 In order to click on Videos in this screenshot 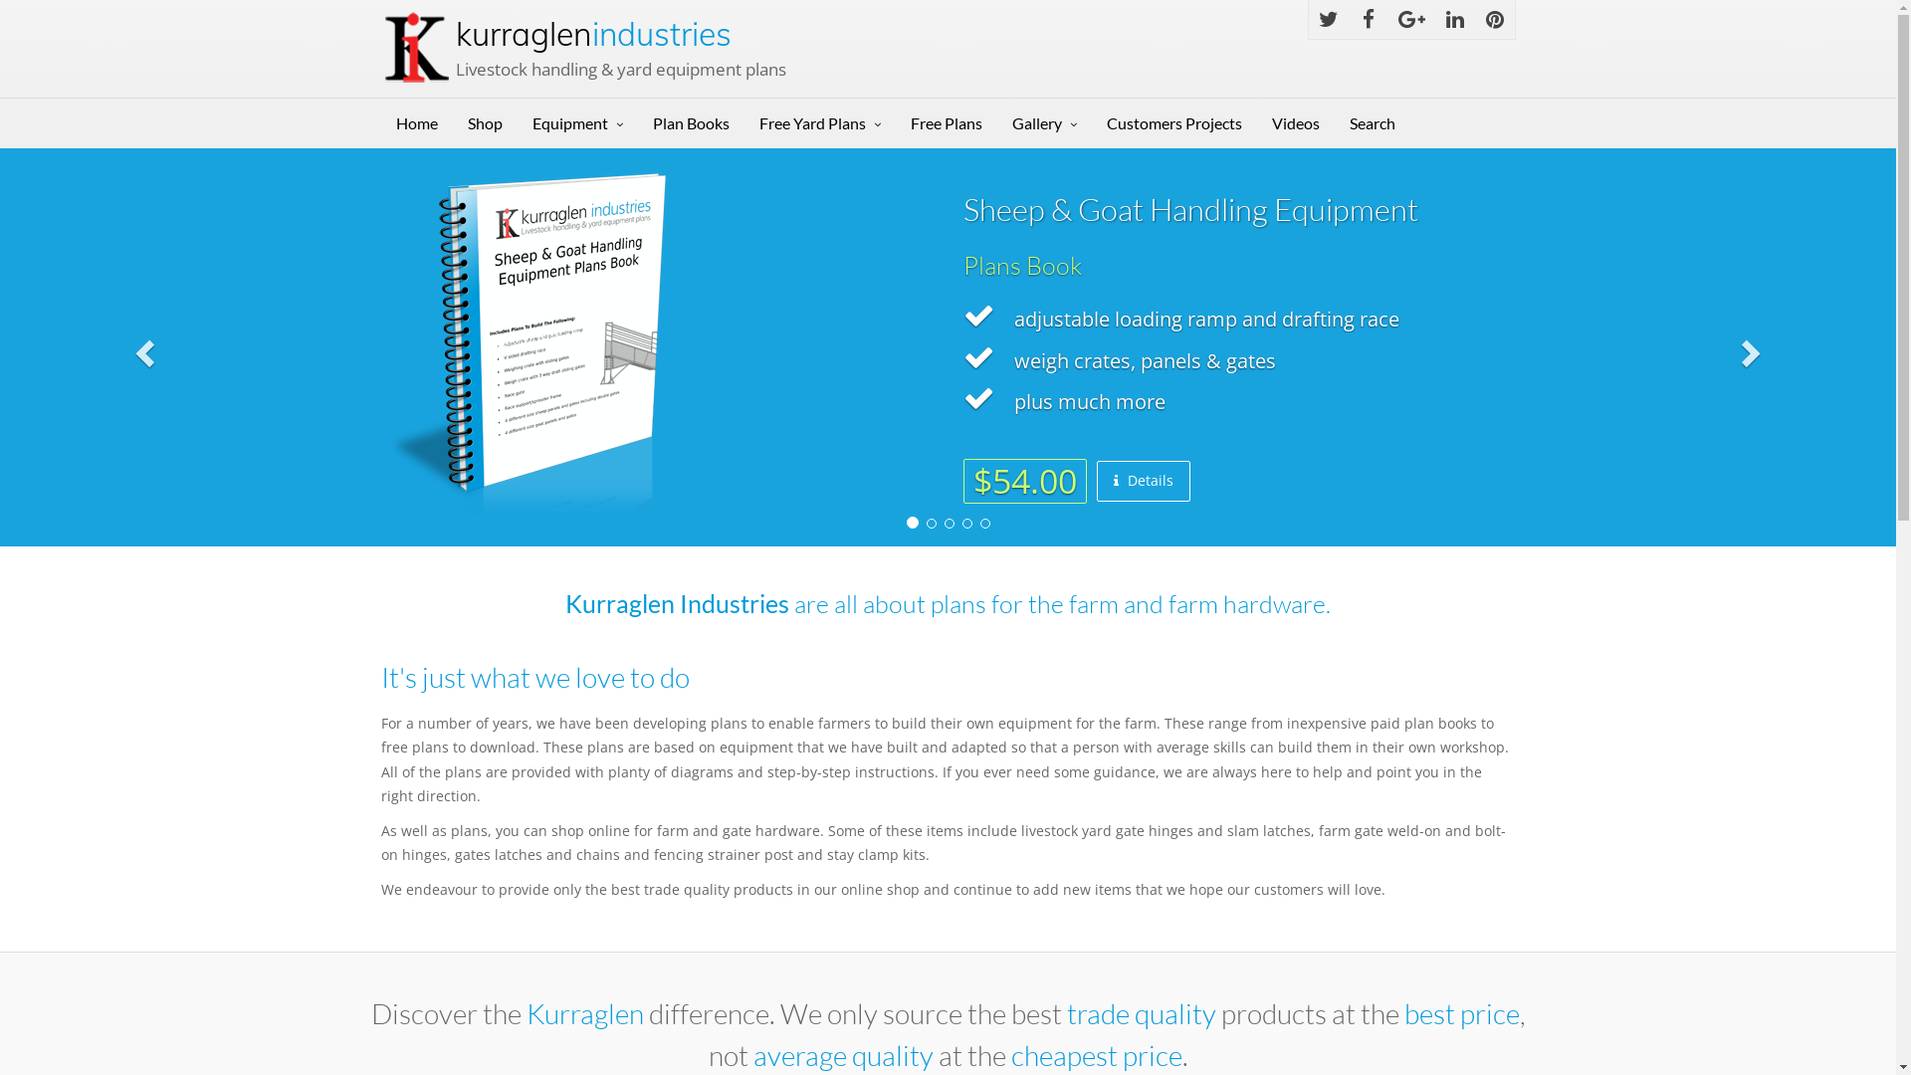, I will do `click(1295, 123)`.